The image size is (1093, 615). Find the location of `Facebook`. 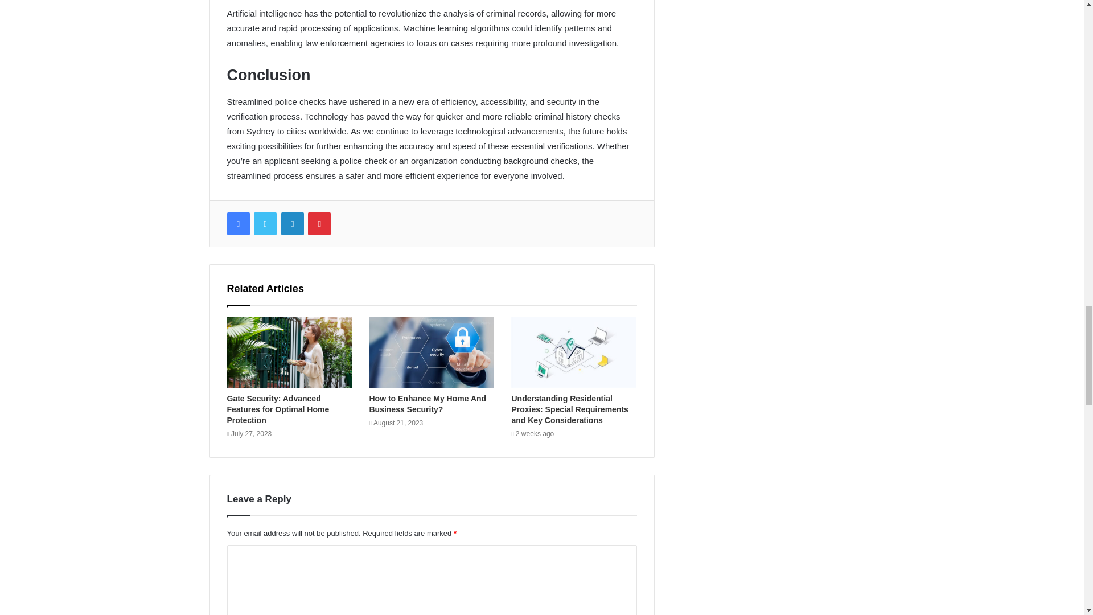

Facebook is located at coordinates (237, 223).